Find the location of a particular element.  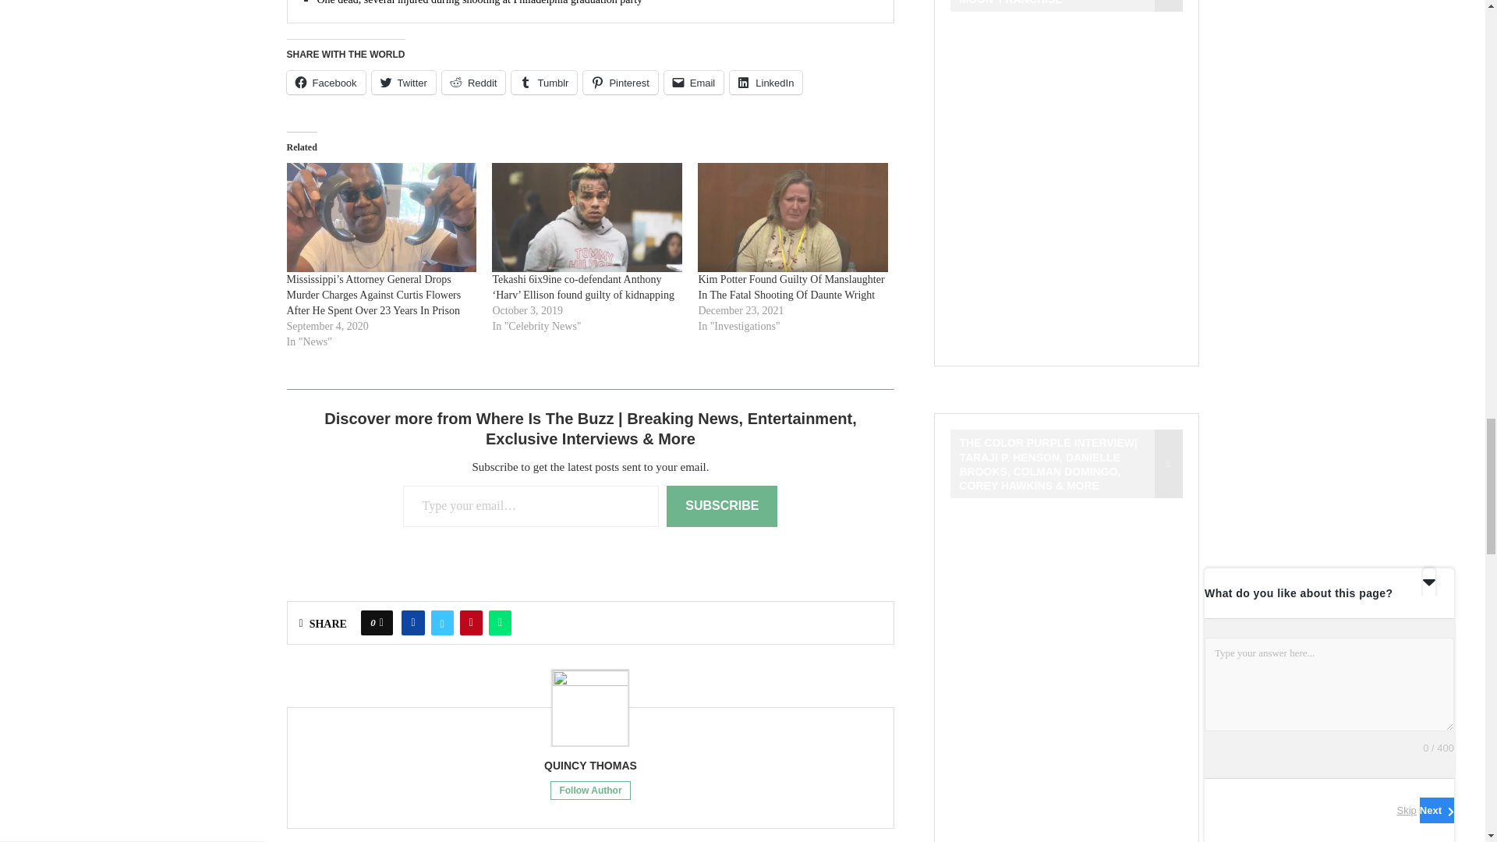

Click to share on Tumblr is located at coordinates (544, 82).